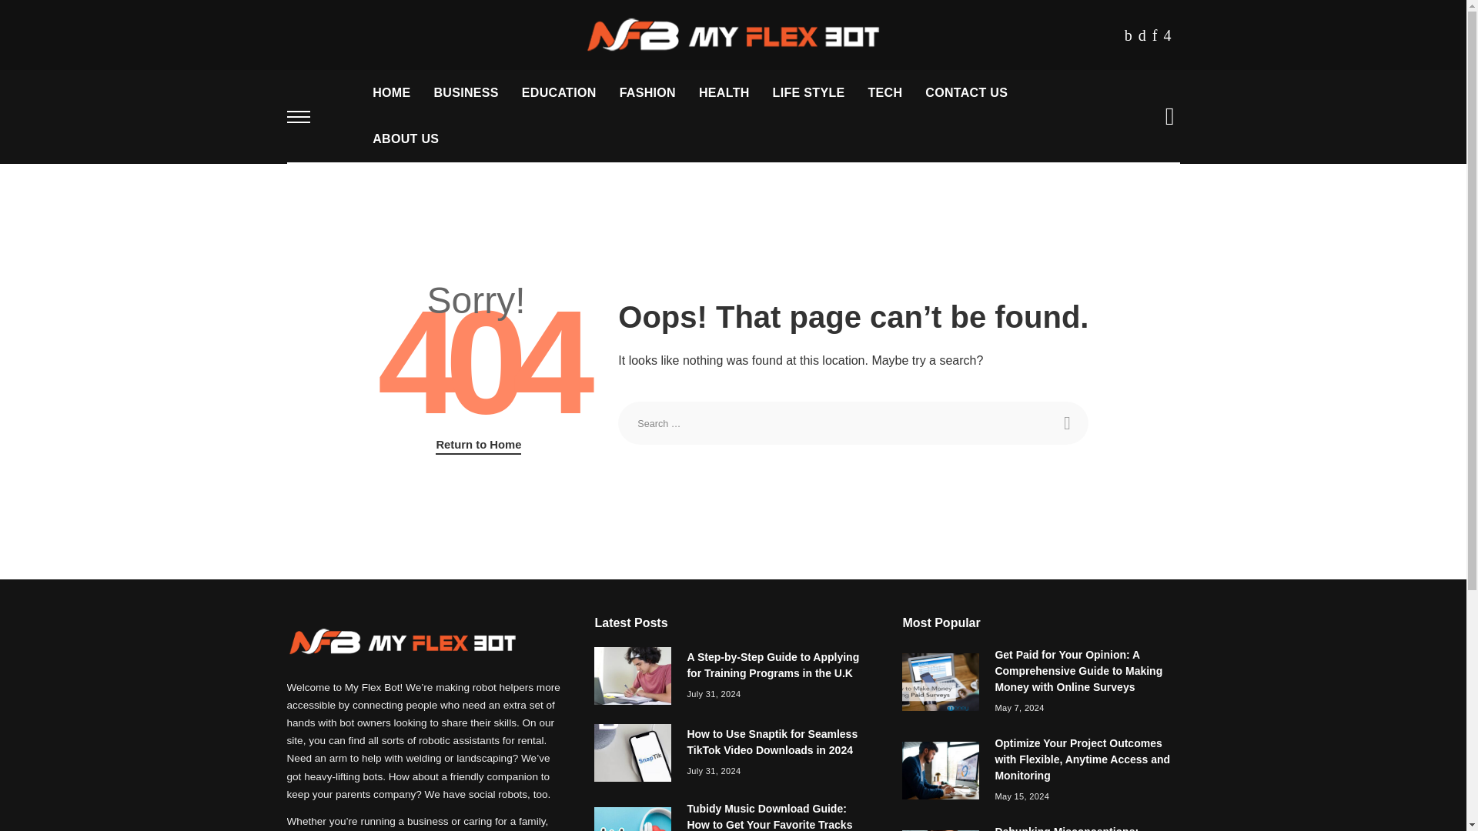  What do you see at coordinates (1066, 422) in the screenshot?
I see `Search` at bounding box center [1066, 422].